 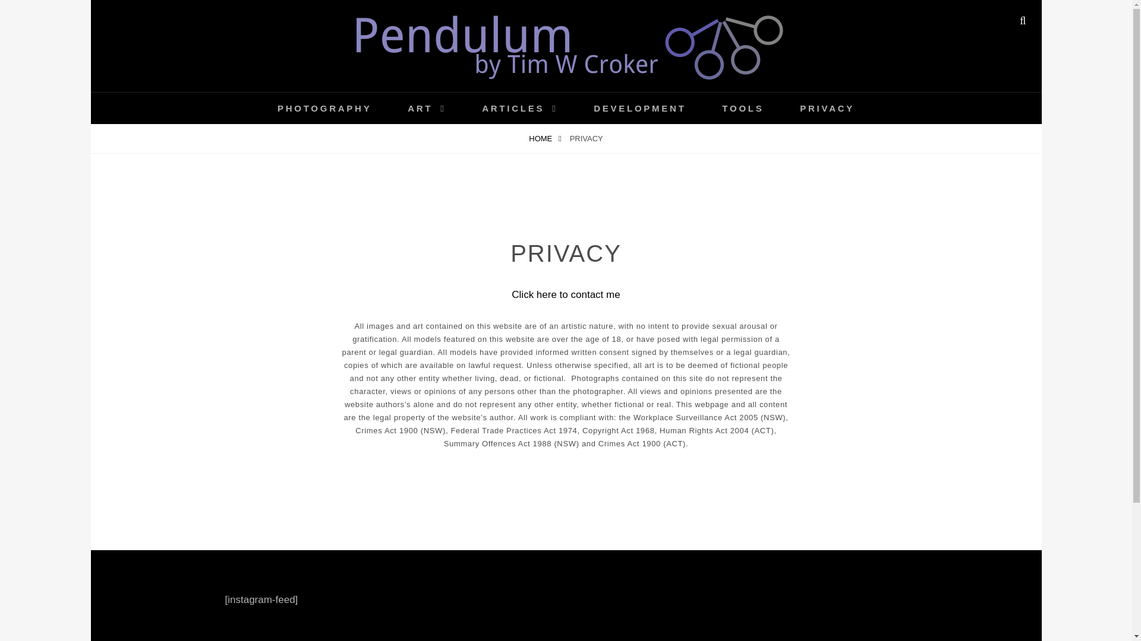 I want to click on PHOTOGRAPHY, so click(x=324, y=108).